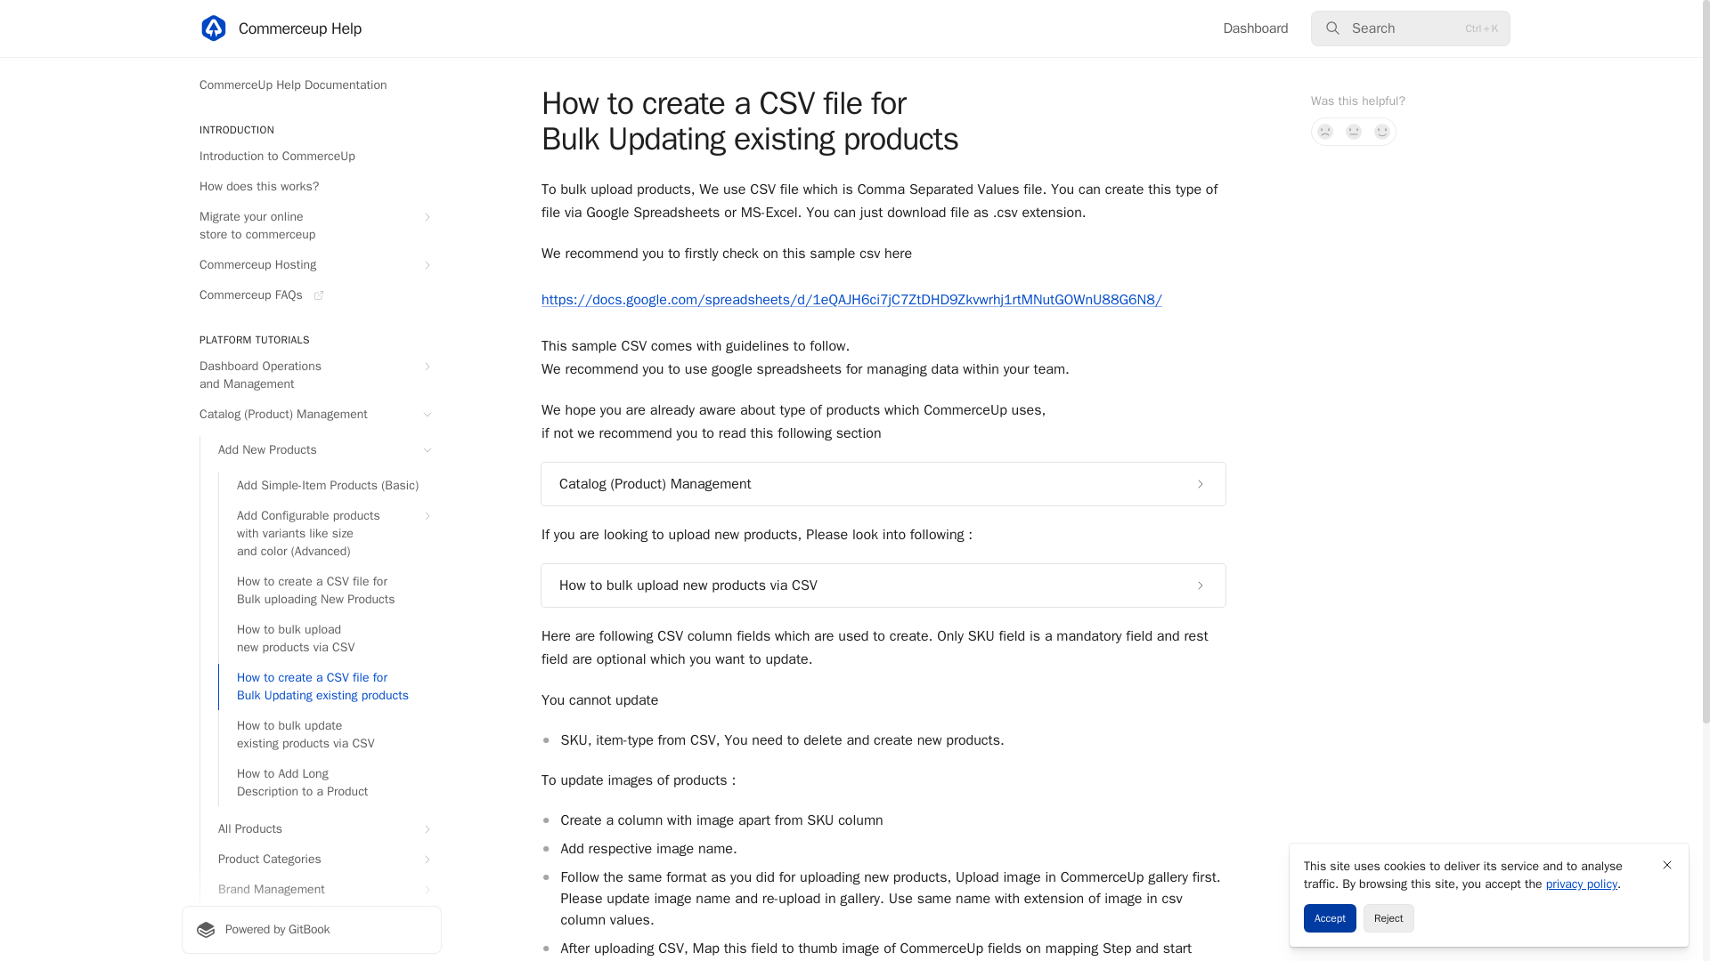 The image size is (1710, 961). I want to click on Add New Products, so click(321, 450).